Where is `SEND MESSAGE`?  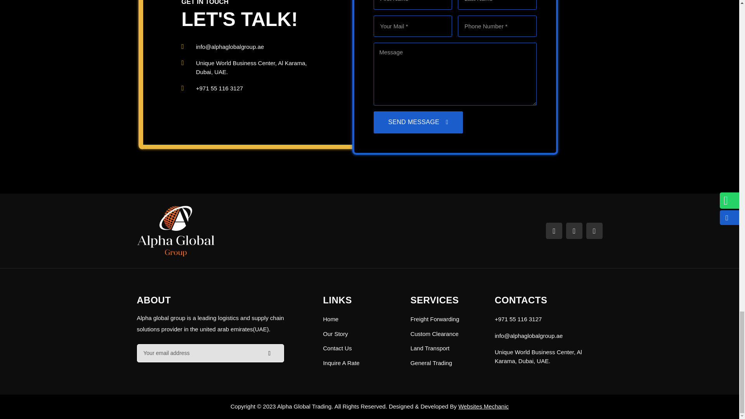
SEND MESSAGE is located at coordinates (418, 123).